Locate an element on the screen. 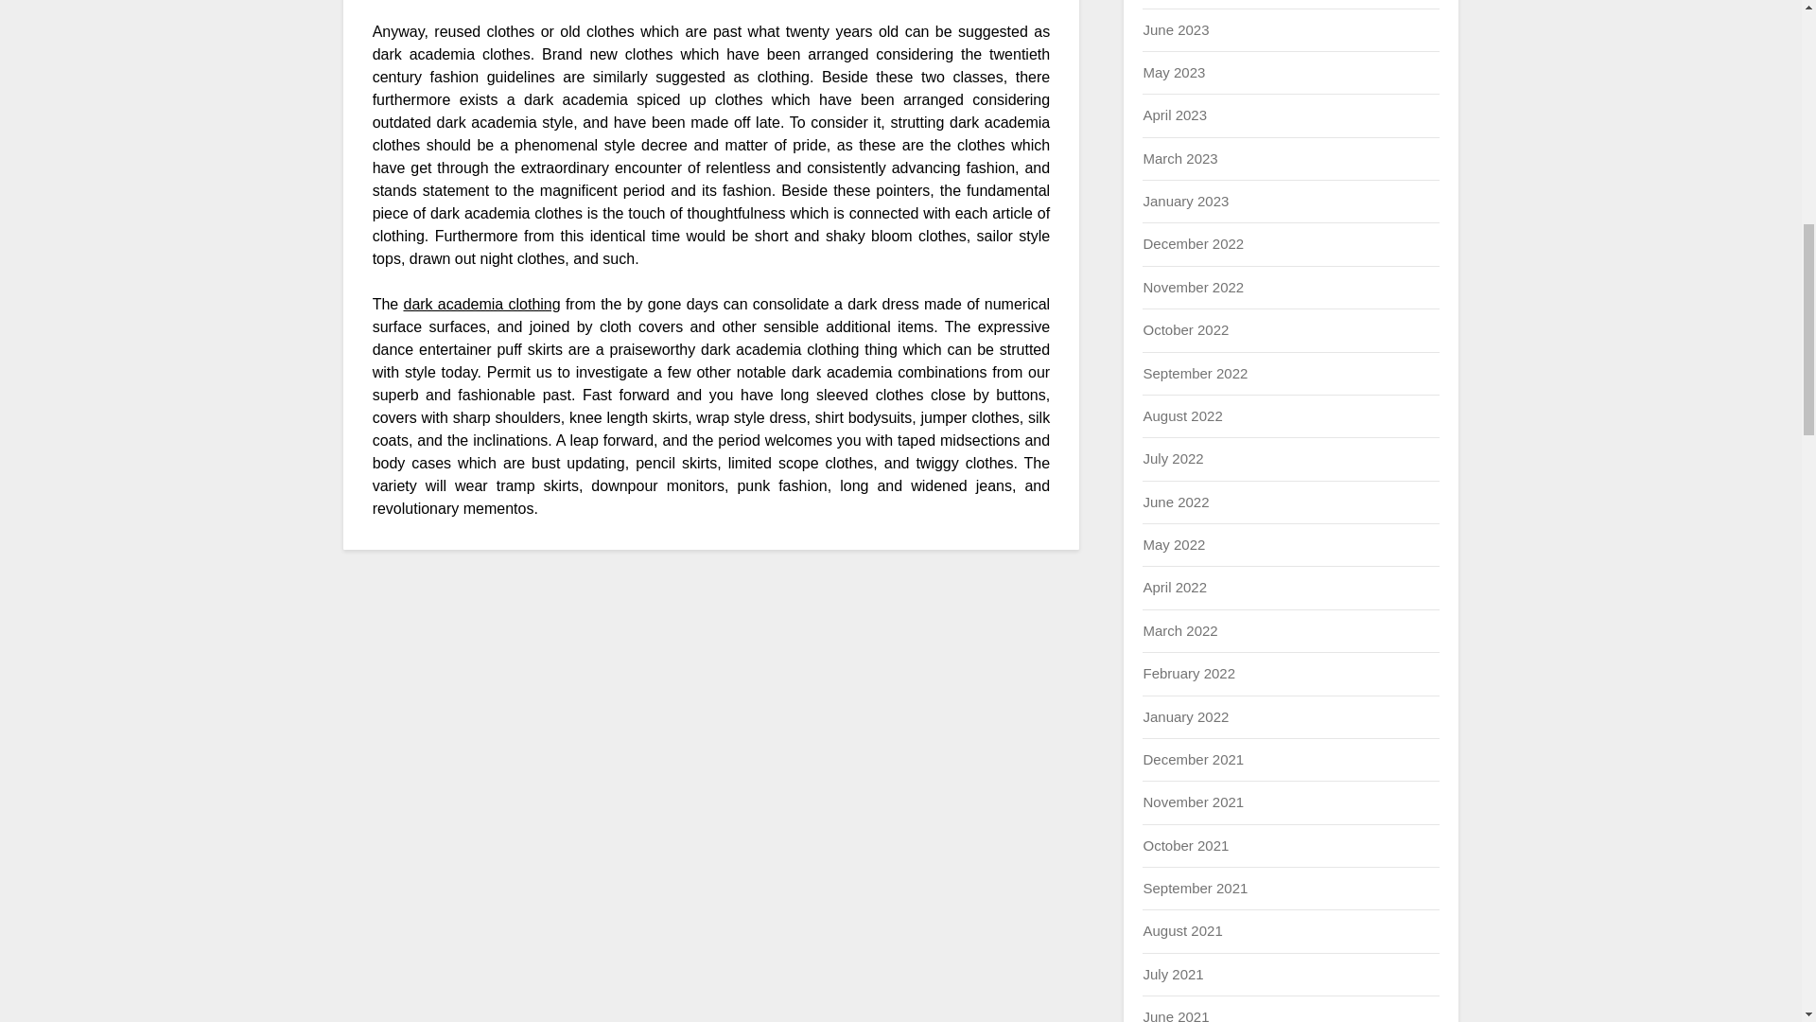 The height and width of the screenshot is (1022, 1816). May 2022 is located at coordinates (1173, 545).